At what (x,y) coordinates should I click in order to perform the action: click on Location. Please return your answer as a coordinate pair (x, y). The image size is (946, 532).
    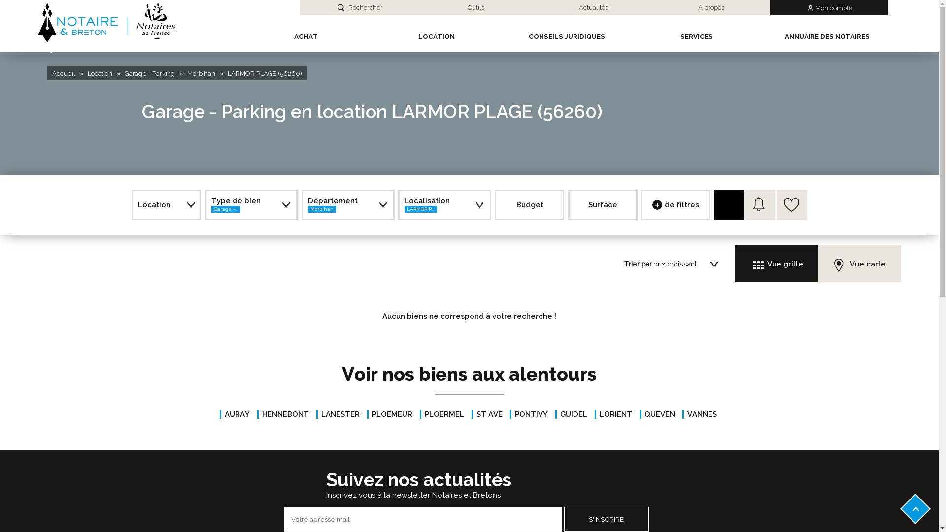
    Looking at the image, I should click on (100, 74).